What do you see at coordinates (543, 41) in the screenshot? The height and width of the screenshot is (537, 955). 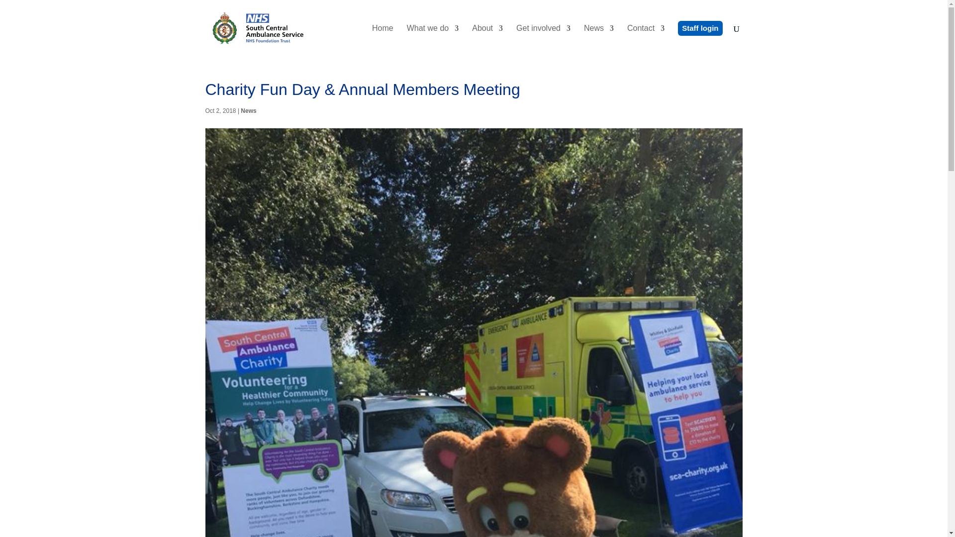 I see `Get involved` at bounding box center [543, 41].